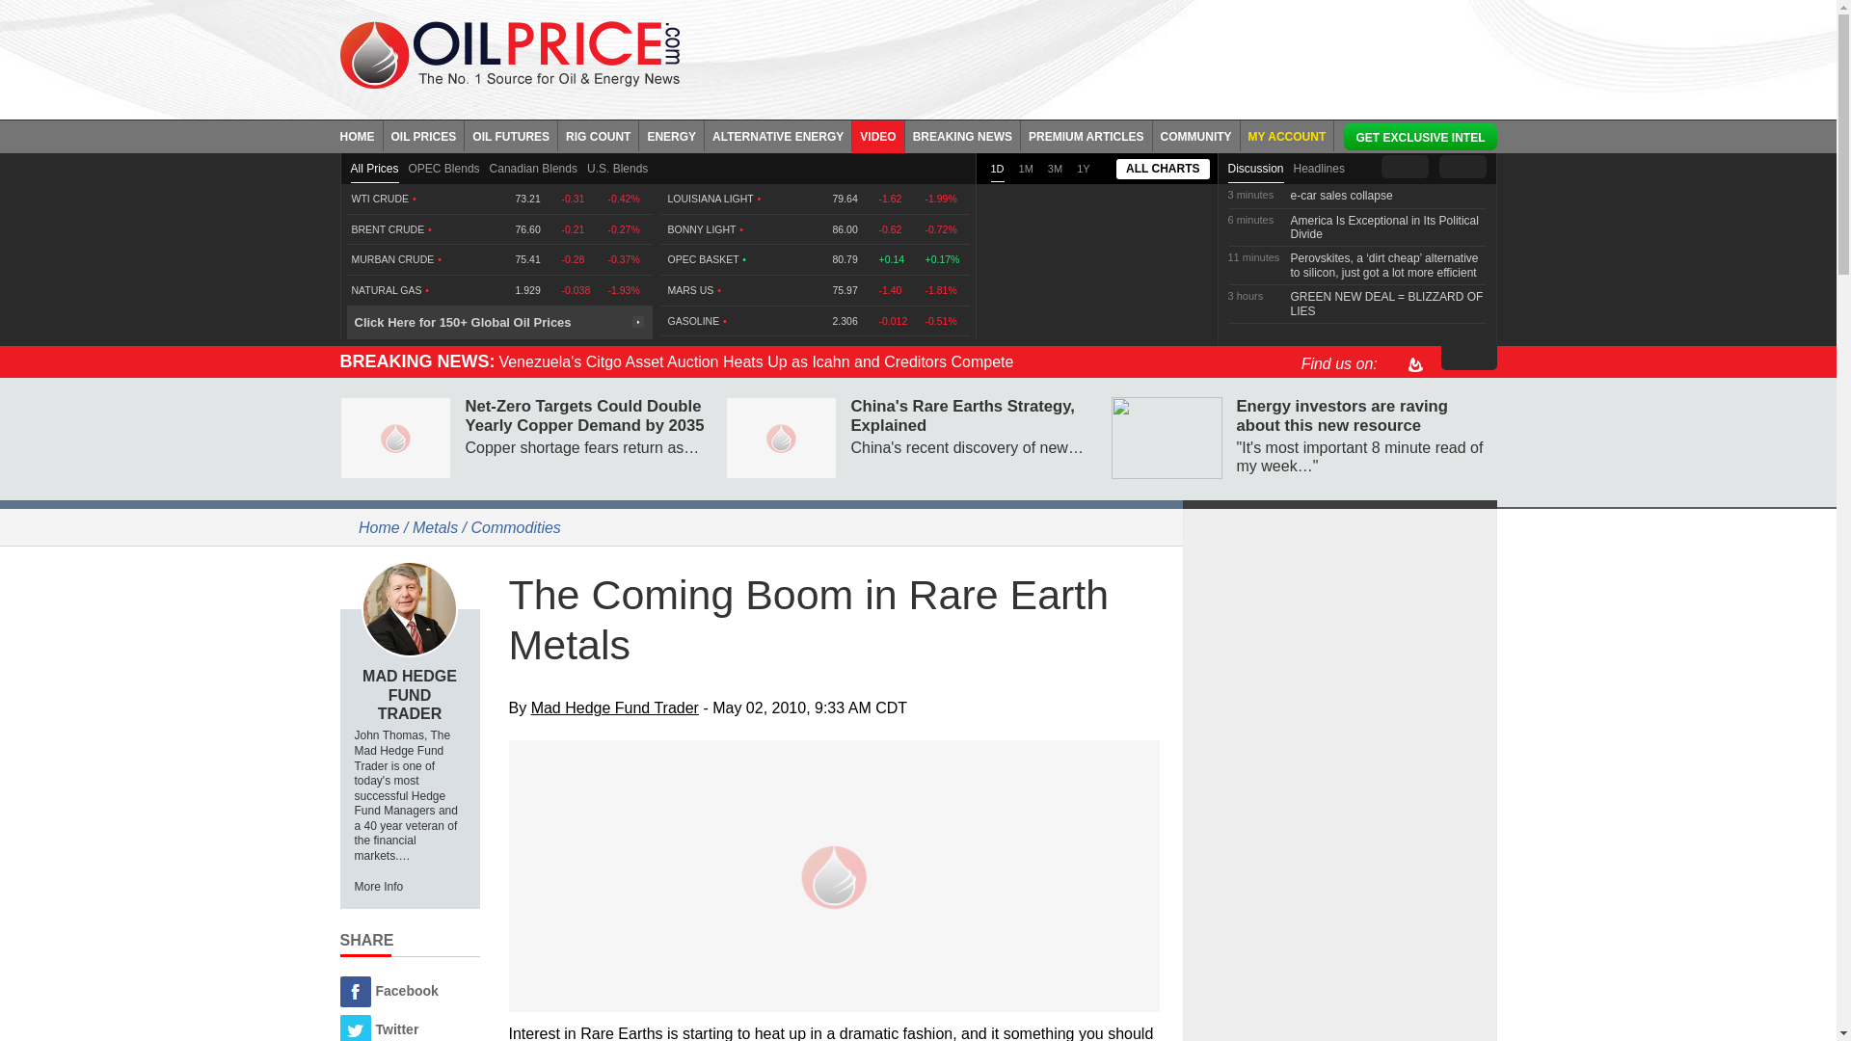 This screenshot has height=1041, width=1851. Describe the element at coordinates (778, 135) in the screenshot. I see `ALTERNATIVE ENERGY` at that location.